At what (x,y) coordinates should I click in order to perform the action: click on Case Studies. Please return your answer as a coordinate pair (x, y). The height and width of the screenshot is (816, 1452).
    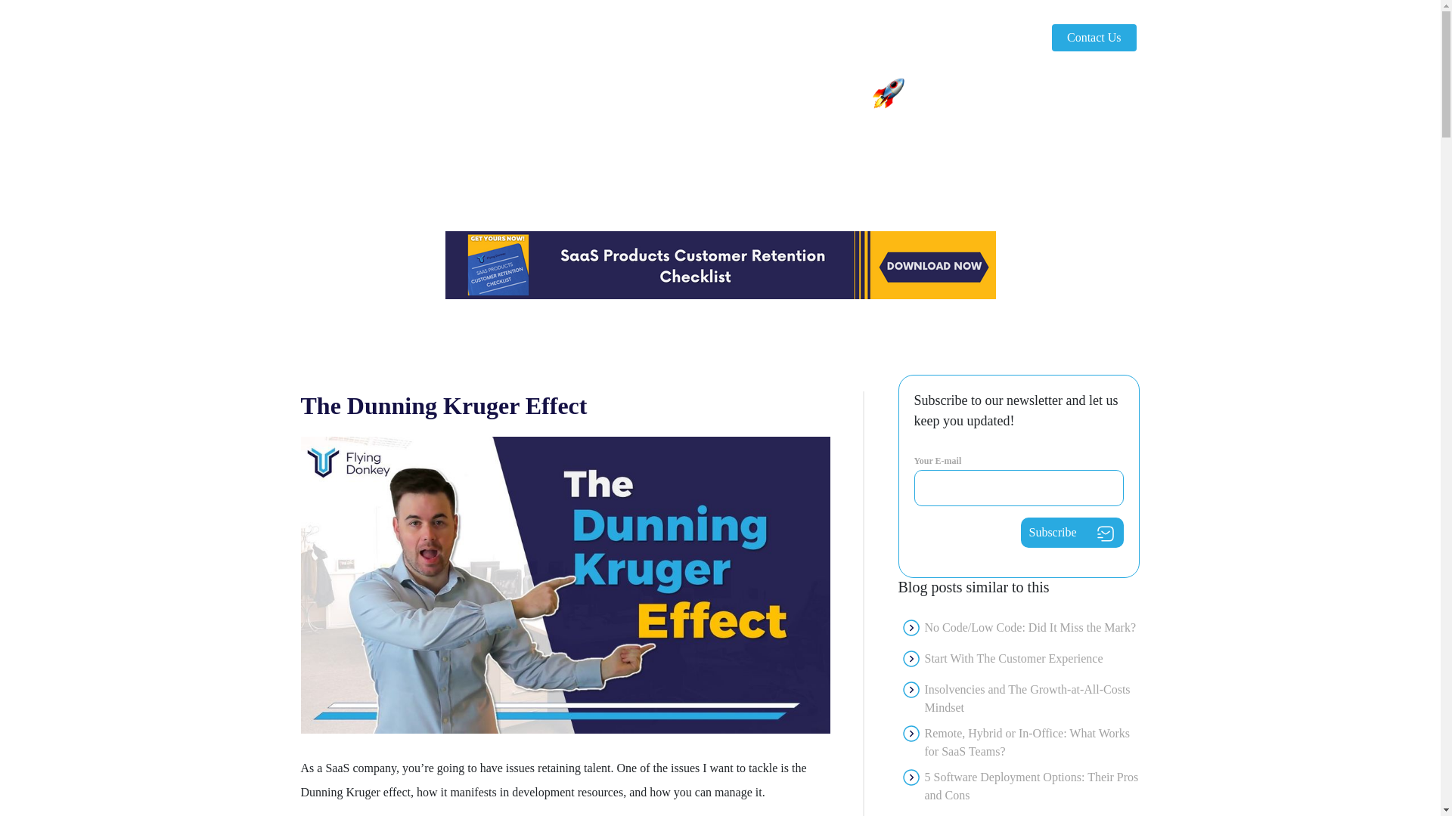
    Looking at the image, I should click on (829, 38).